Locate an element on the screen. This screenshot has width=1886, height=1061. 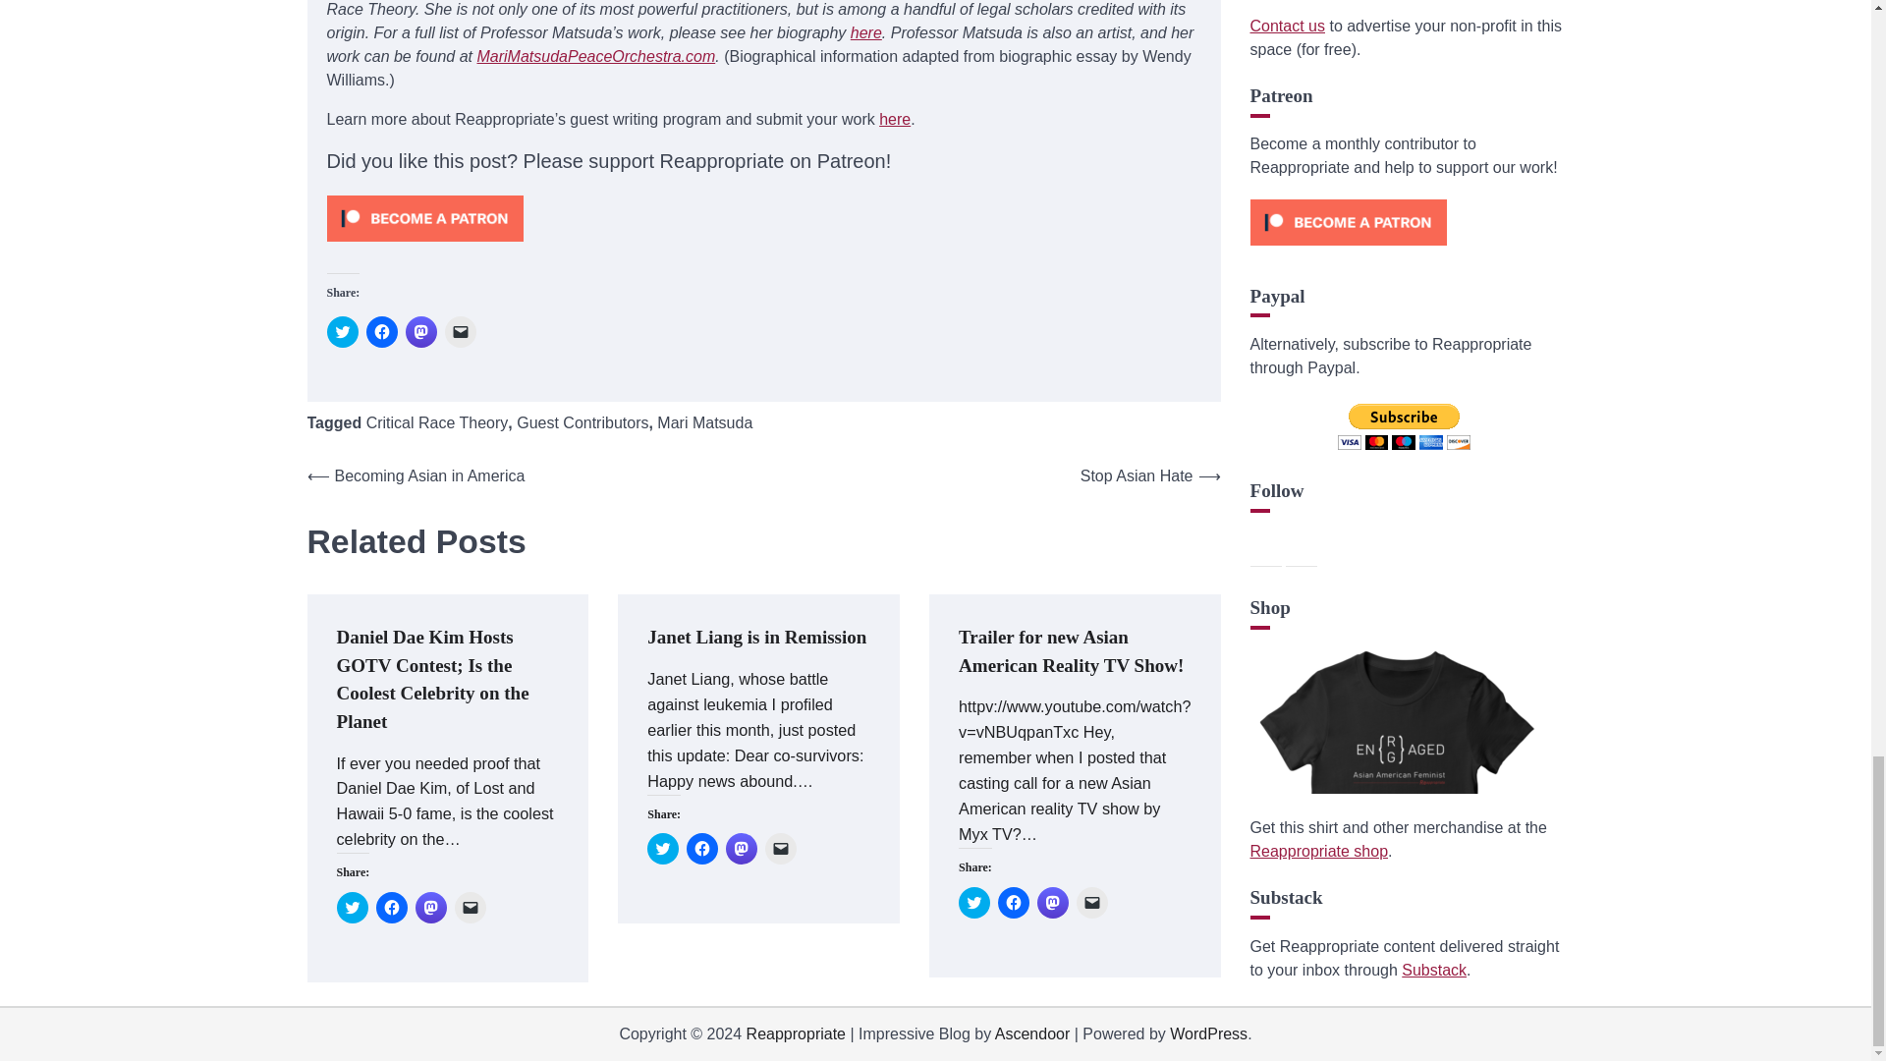
Click to share on Facebook is located at coordinates (381, 332).